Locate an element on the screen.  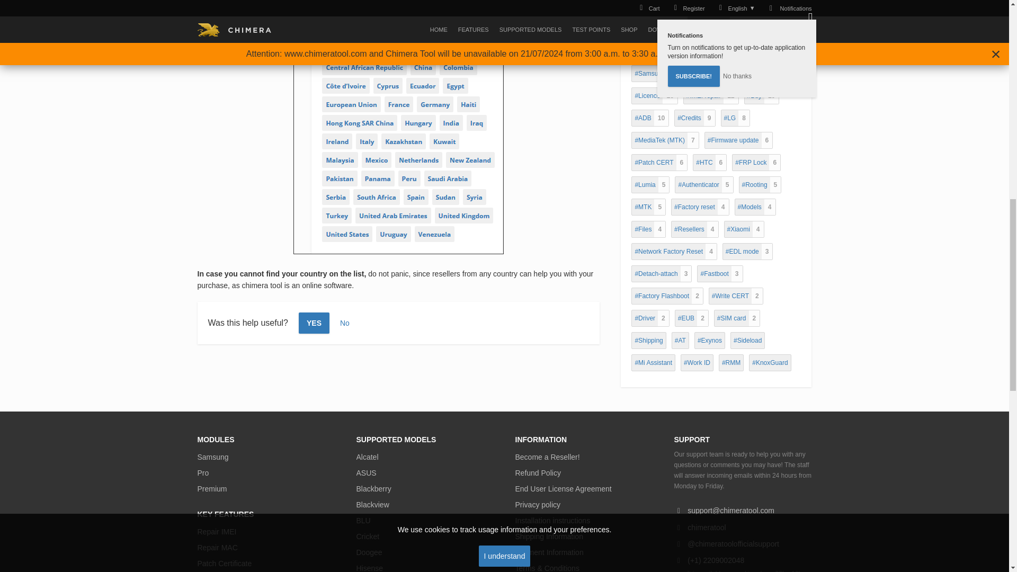
E-mail is located at coordinates (743, 510).